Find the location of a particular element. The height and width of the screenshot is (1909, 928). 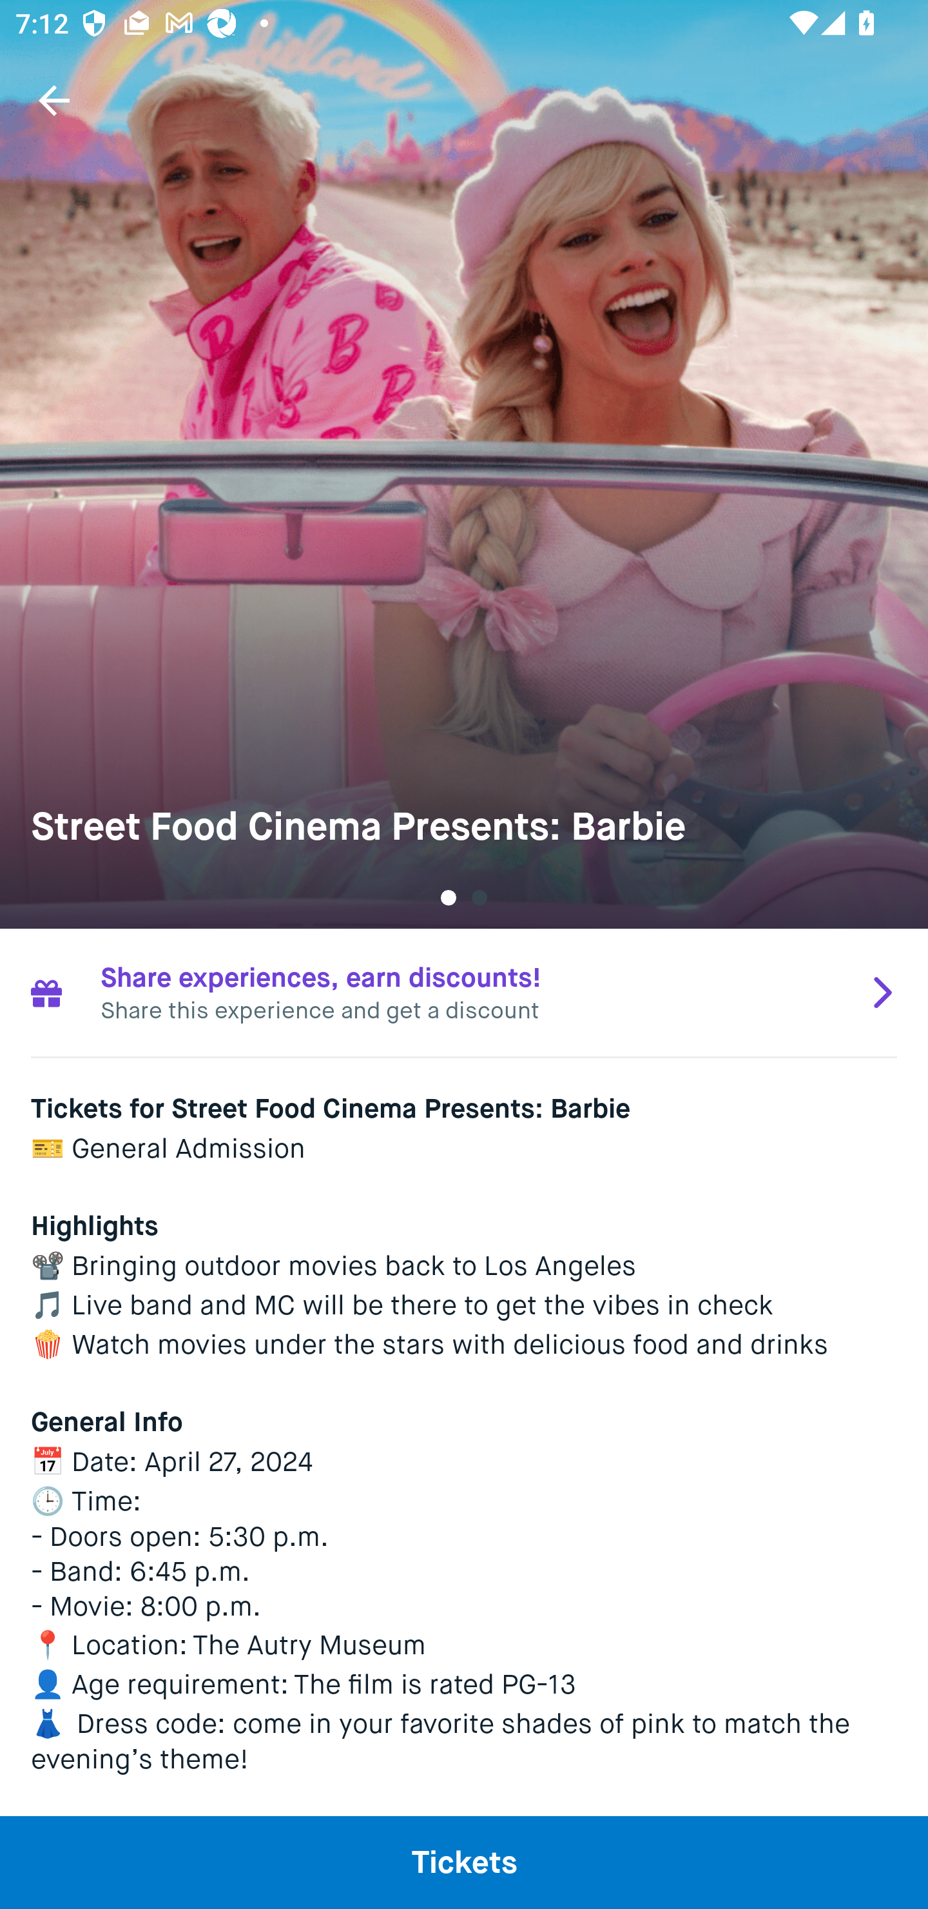

Tickets is located at coordinates (464, 1862).